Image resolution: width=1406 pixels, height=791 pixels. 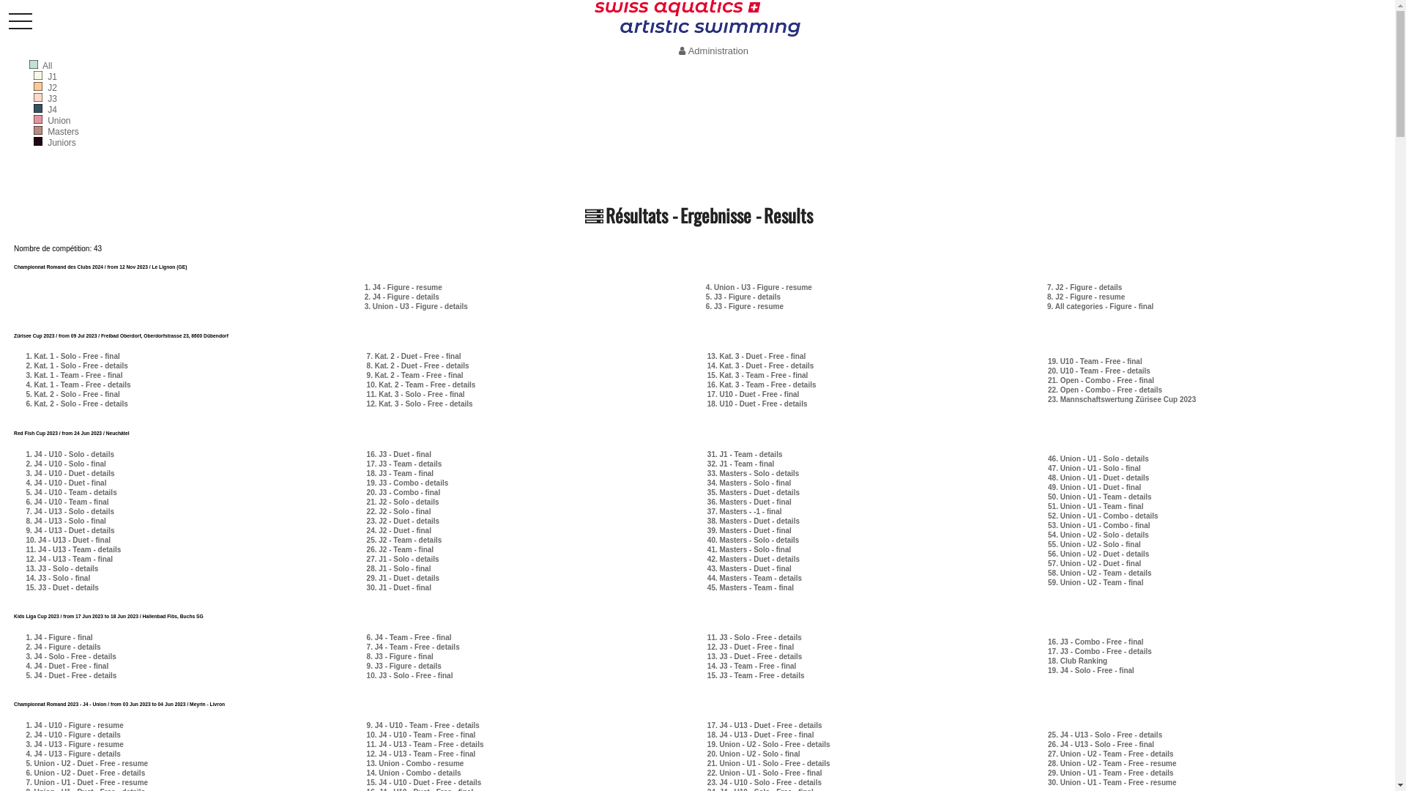 What do you see at coordinates (76, 404) in the screenshot?
I see `6. Kat. 2 - Solo - Free - details` at bounding box center [76, 404].